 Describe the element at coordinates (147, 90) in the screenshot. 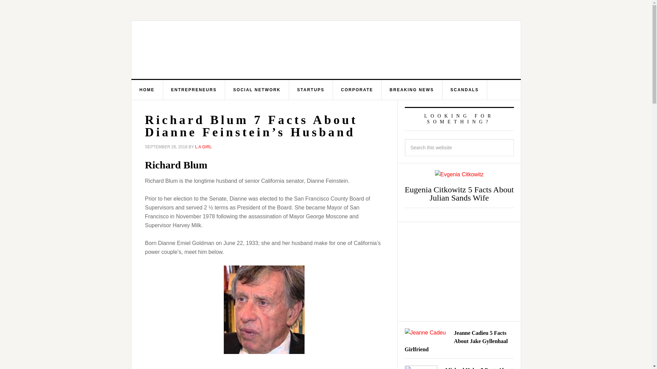

I see `HOME` at that location.